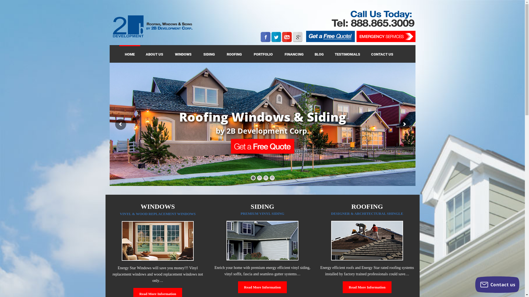 The height and width of the screenshot is (297, 529). Describe the element at coordinates (263, 54) in the screenshot. I see `PORTFOLIO` at that location.